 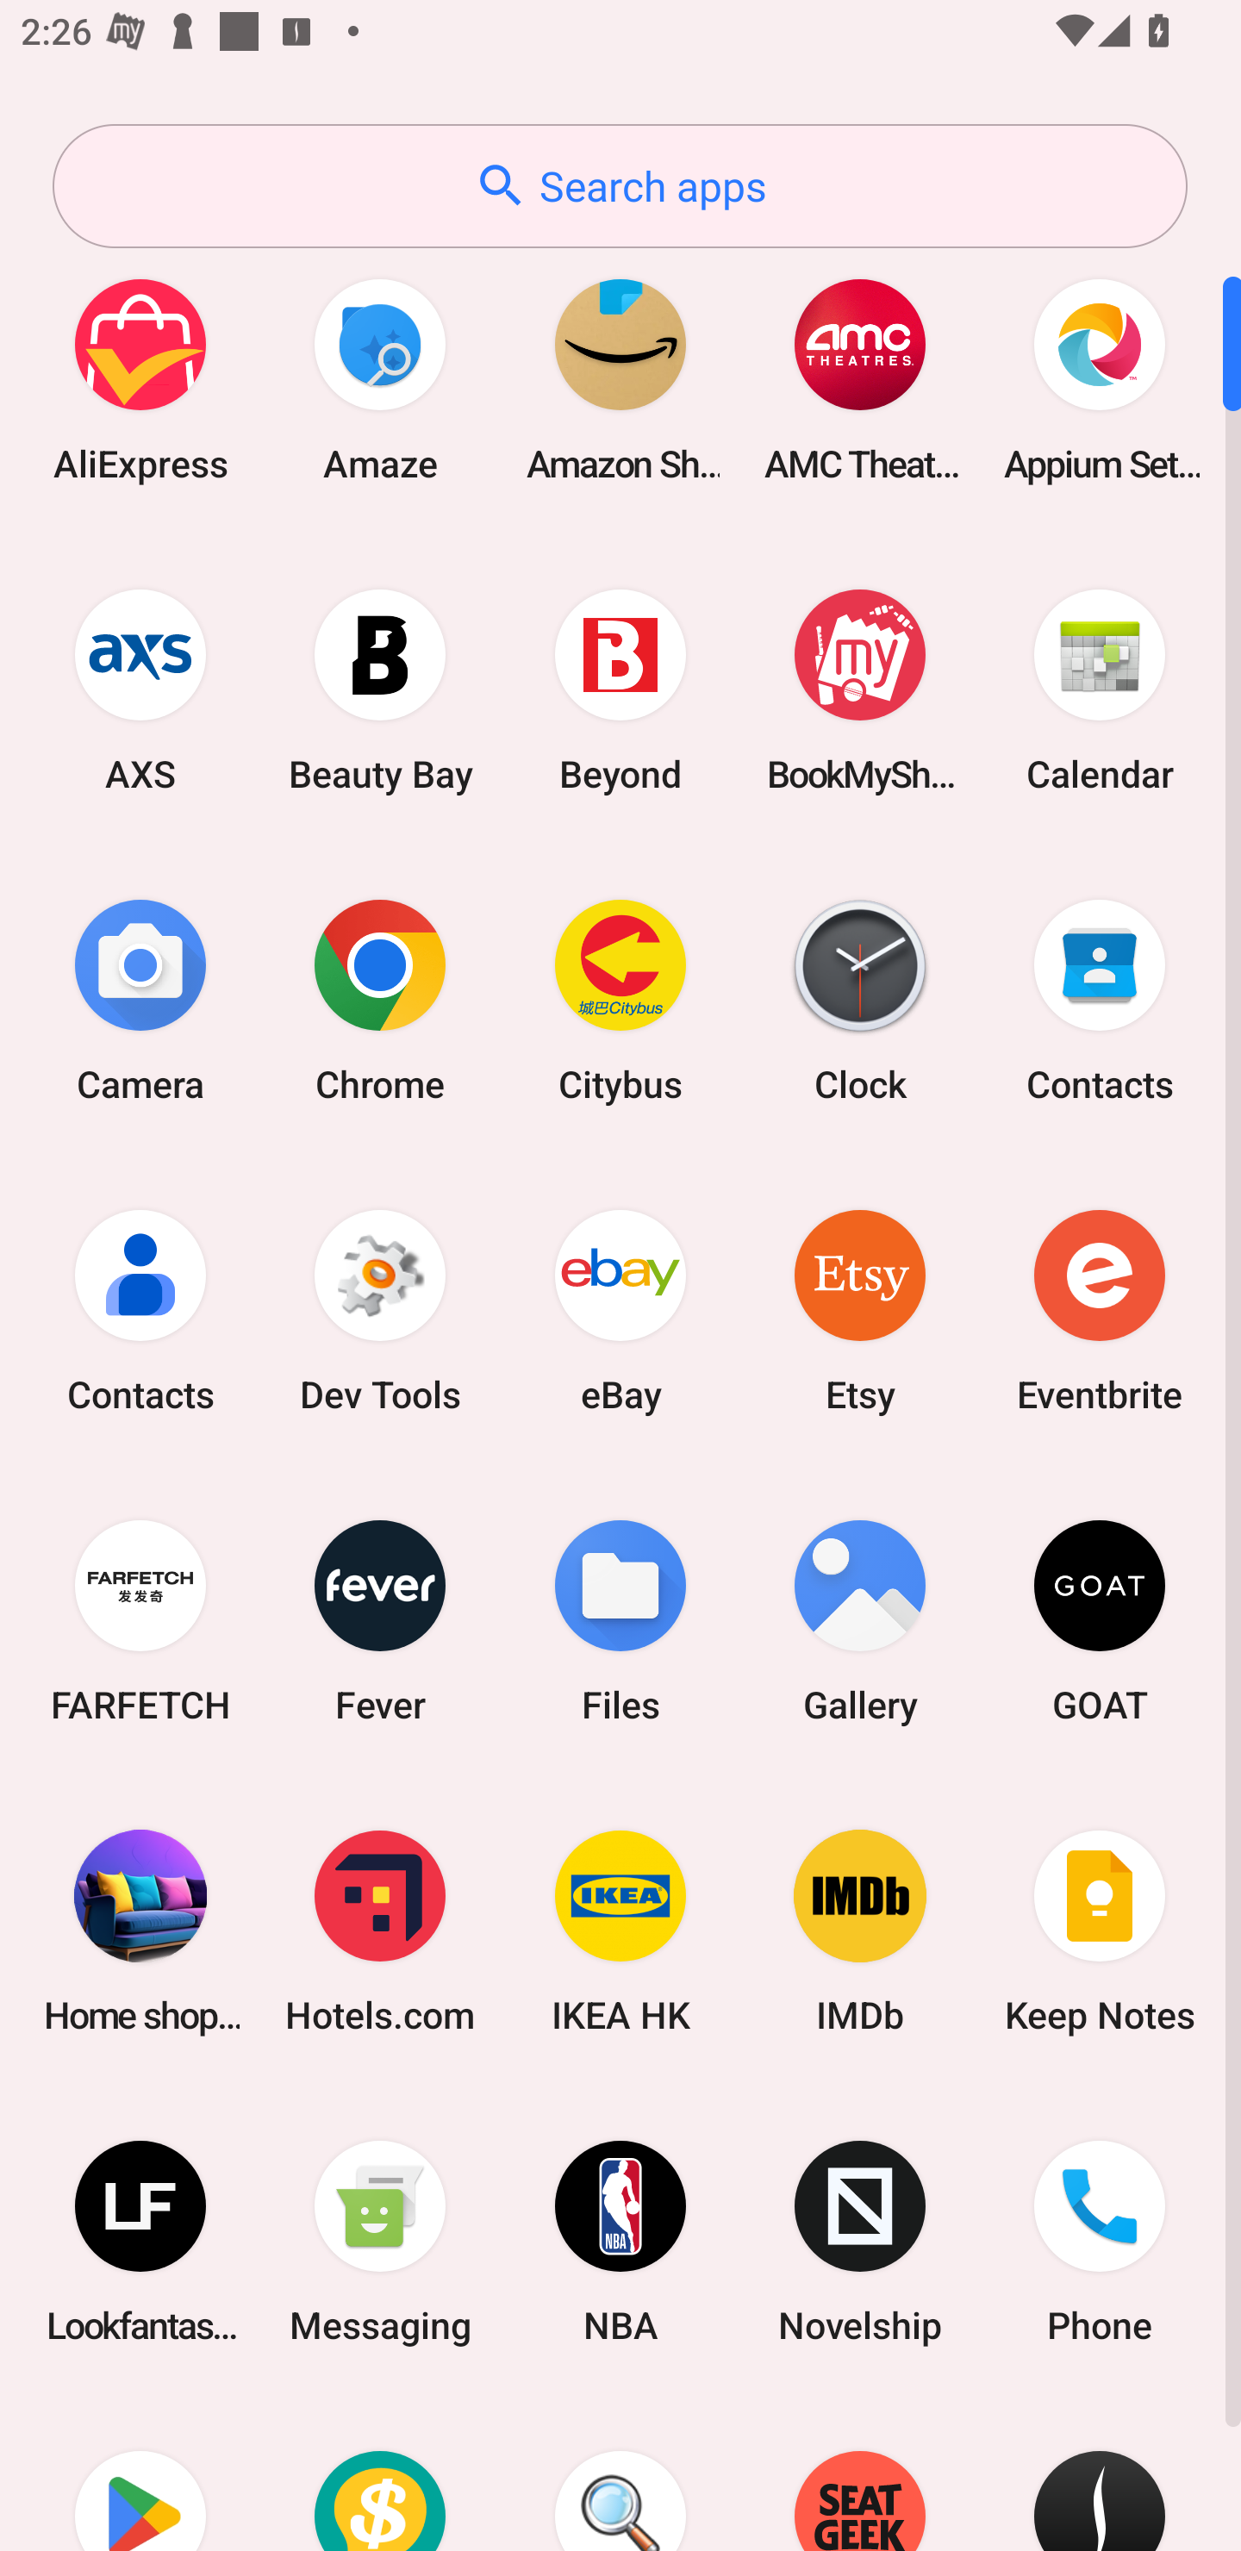 What do you see at coordinates (140, 379) in the screenshot?
I see `AliExpress` at bounding box center [140, 379].